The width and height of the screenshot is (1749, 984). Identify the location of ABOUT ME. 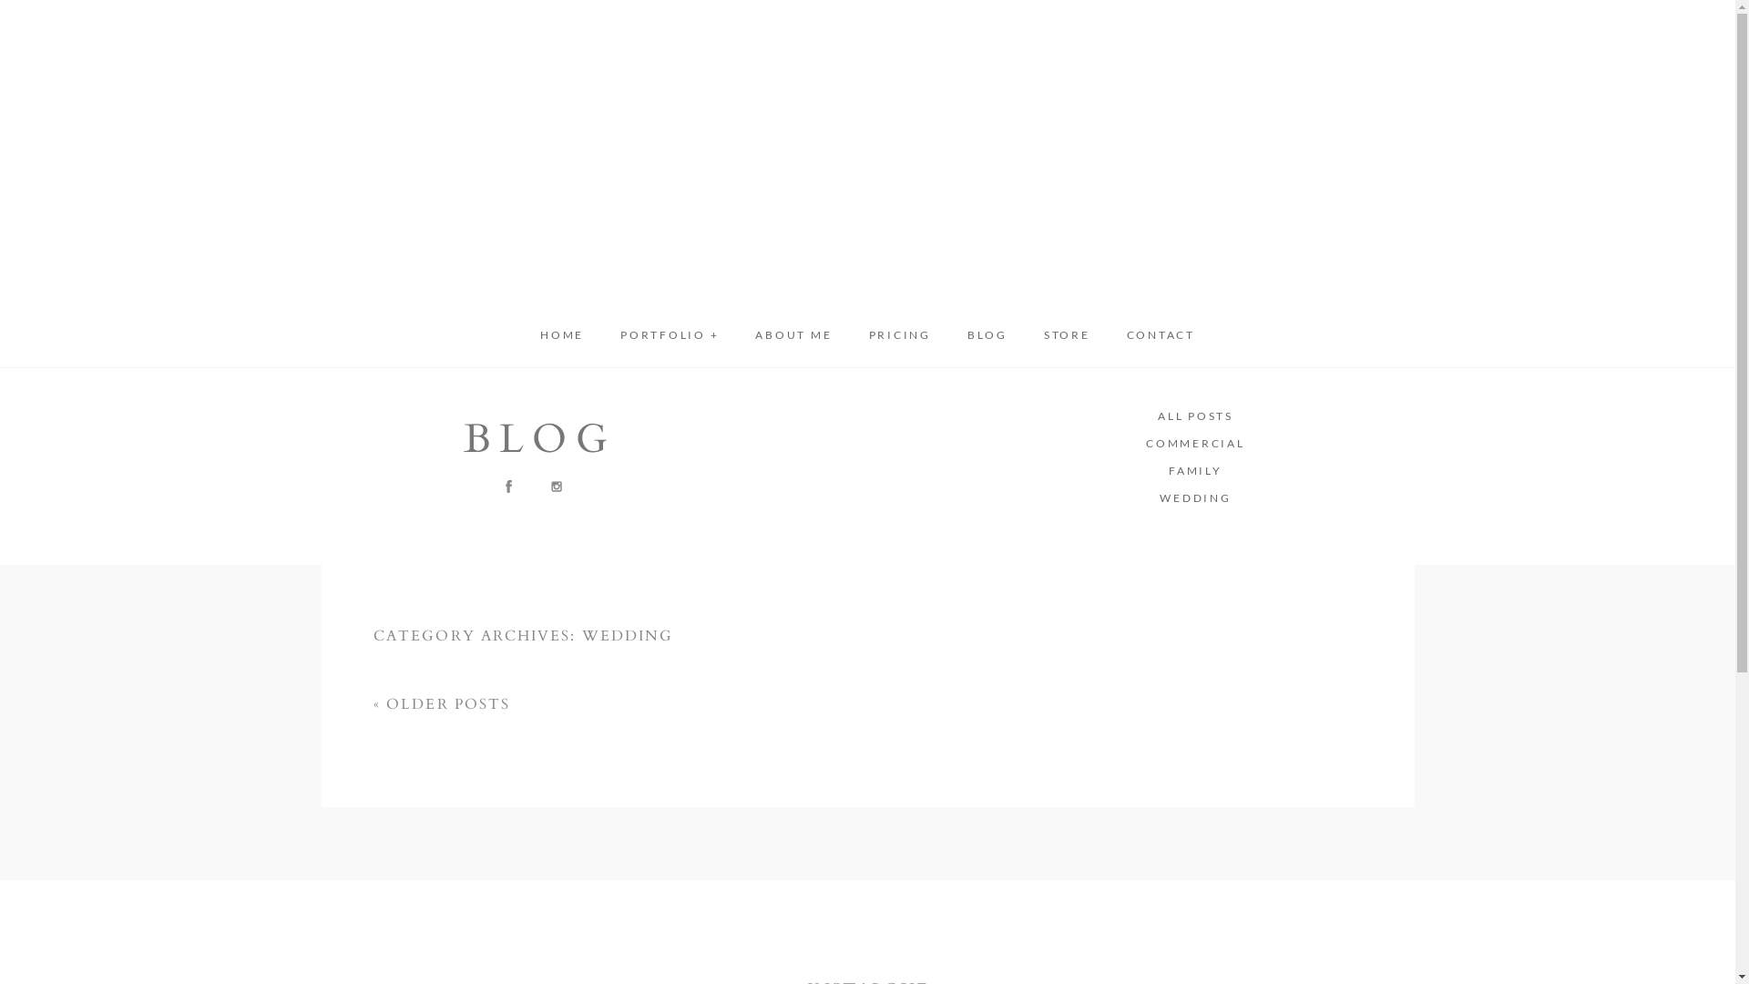
(793, 335).